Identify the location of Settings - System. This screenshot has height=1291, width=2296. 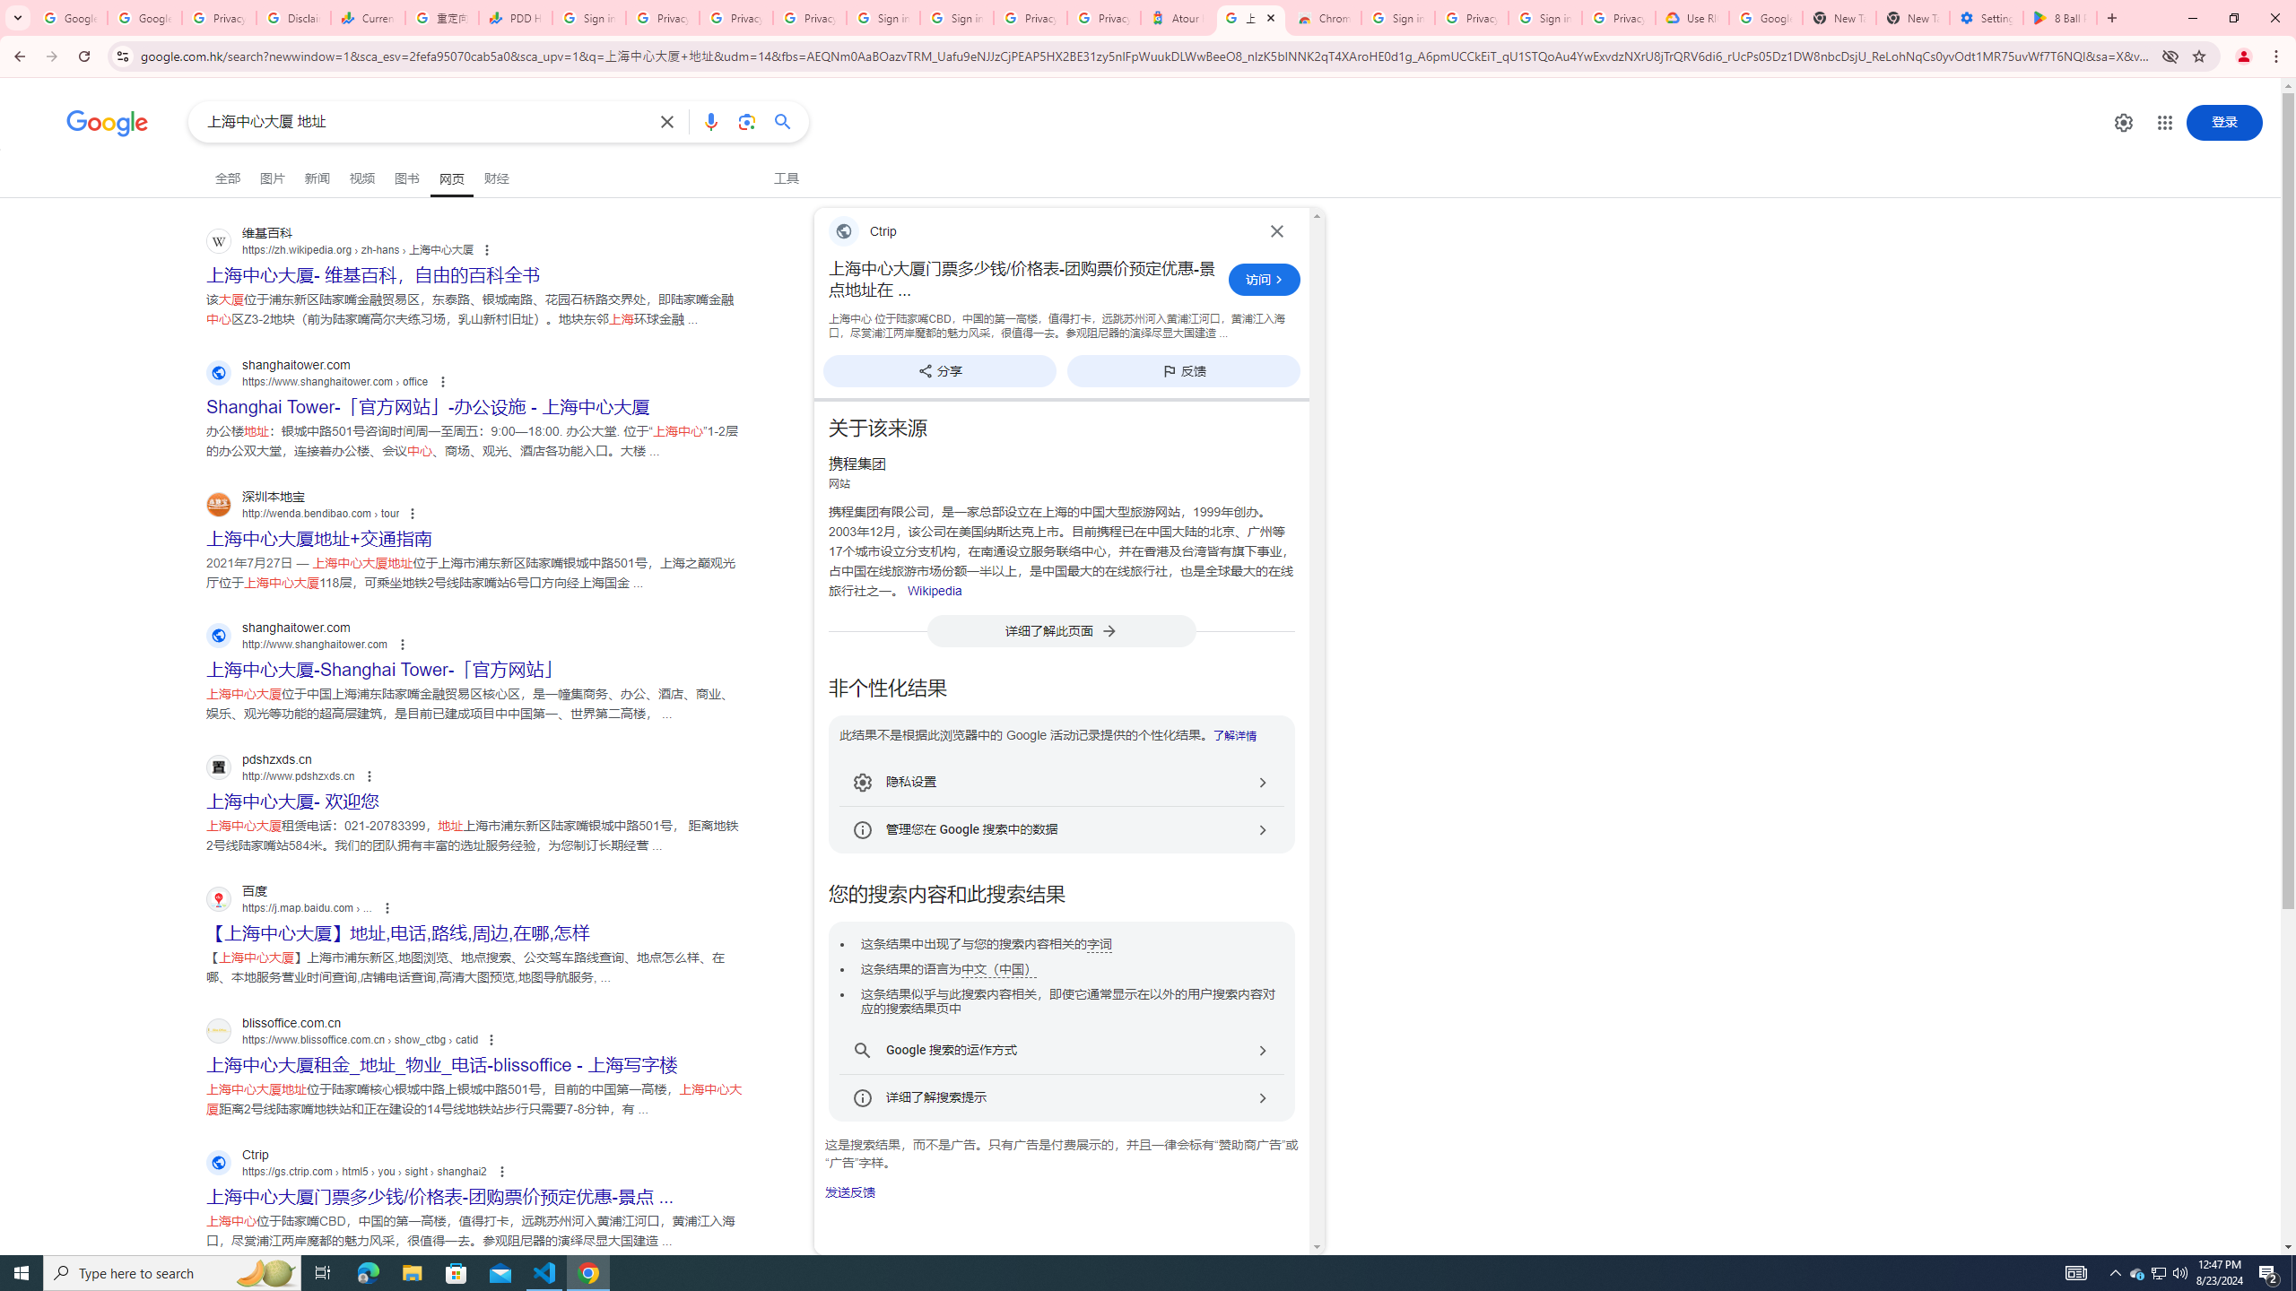
(1987, 18).